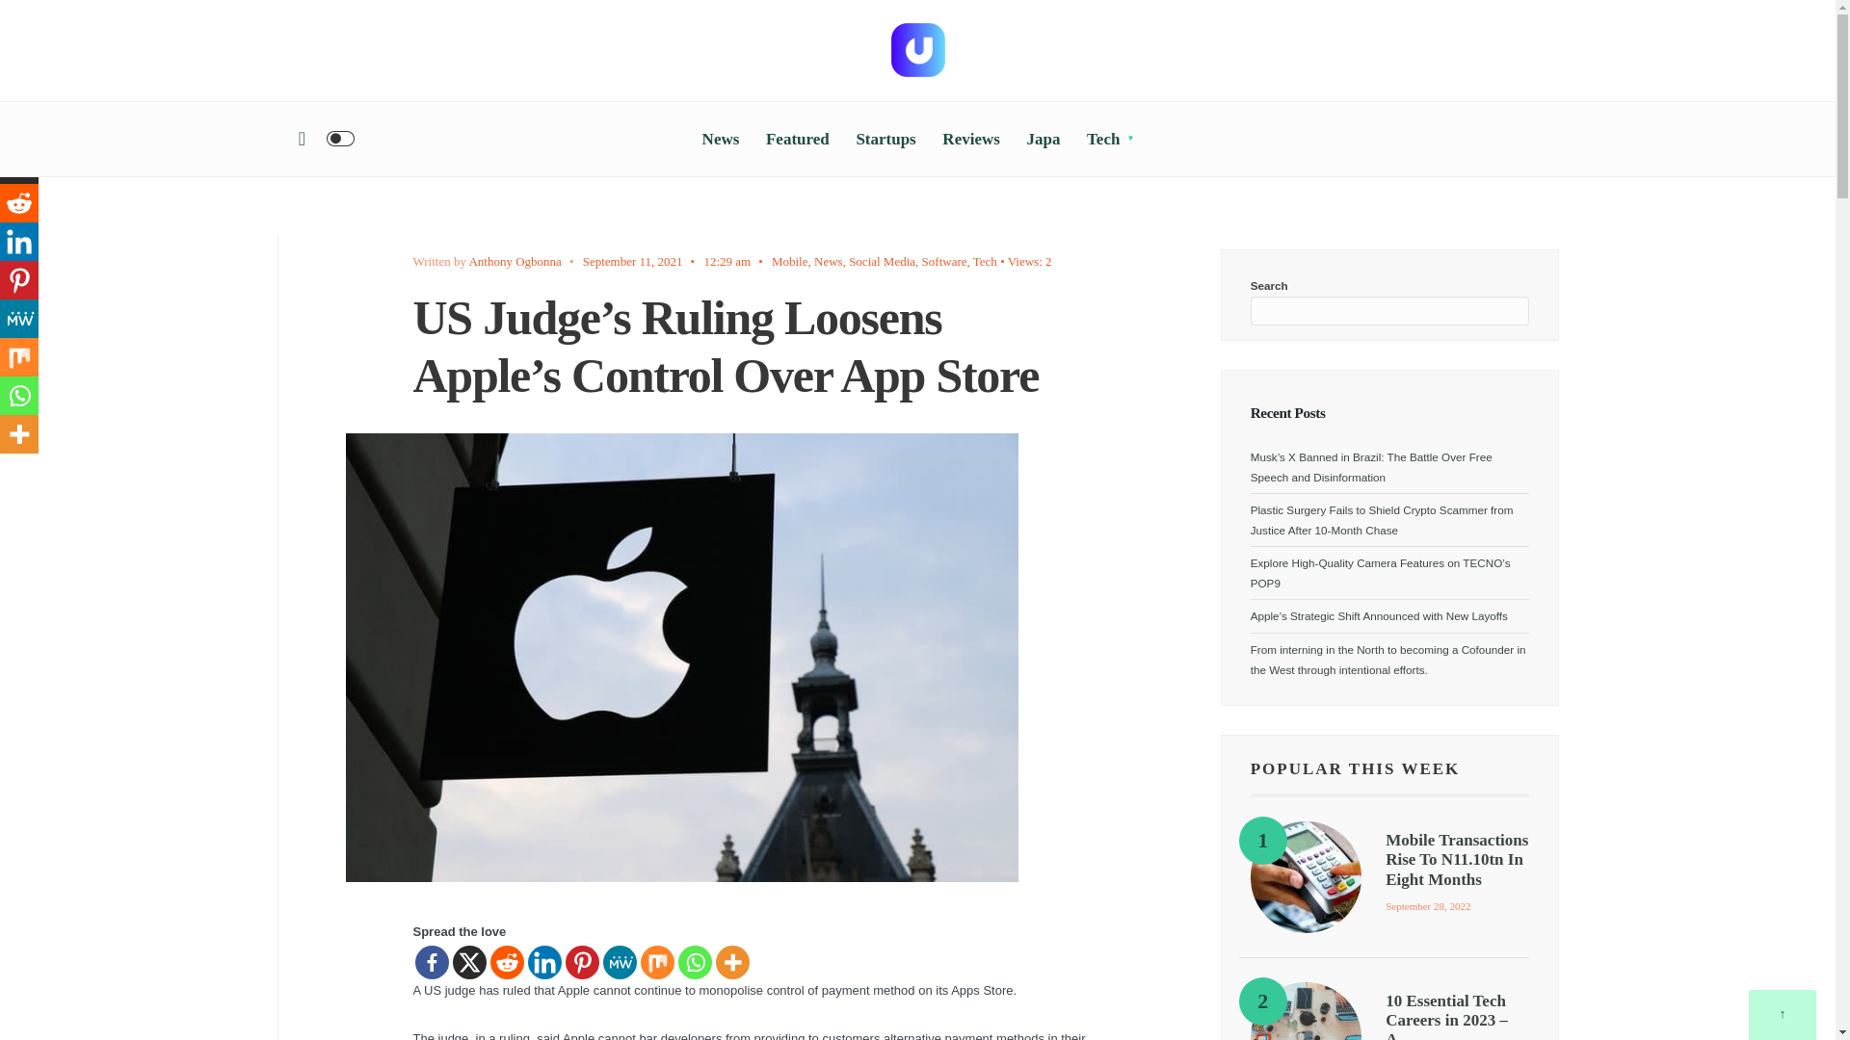 This screenshot has height=1040, width=1850. I want to click on Pinterest, so click(580, 962).